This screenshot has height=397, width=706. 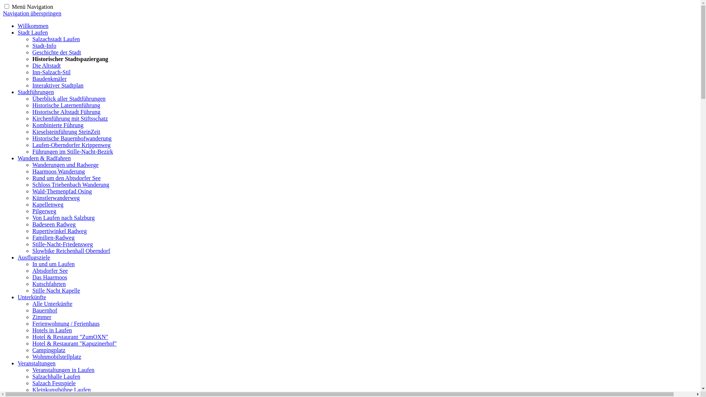 What do you see at coordinates (60, 231) in the screenshot?
I see `Rupertiwinkel Radweg` at bounding box center [60, 231].